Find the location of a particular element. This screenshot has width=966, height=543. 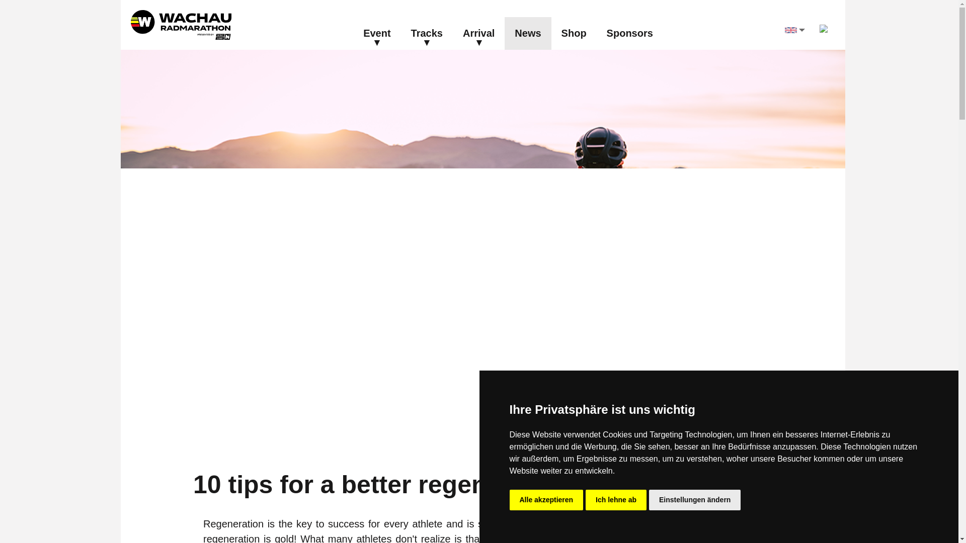

Sponsors is located at coordinates (630, 33).